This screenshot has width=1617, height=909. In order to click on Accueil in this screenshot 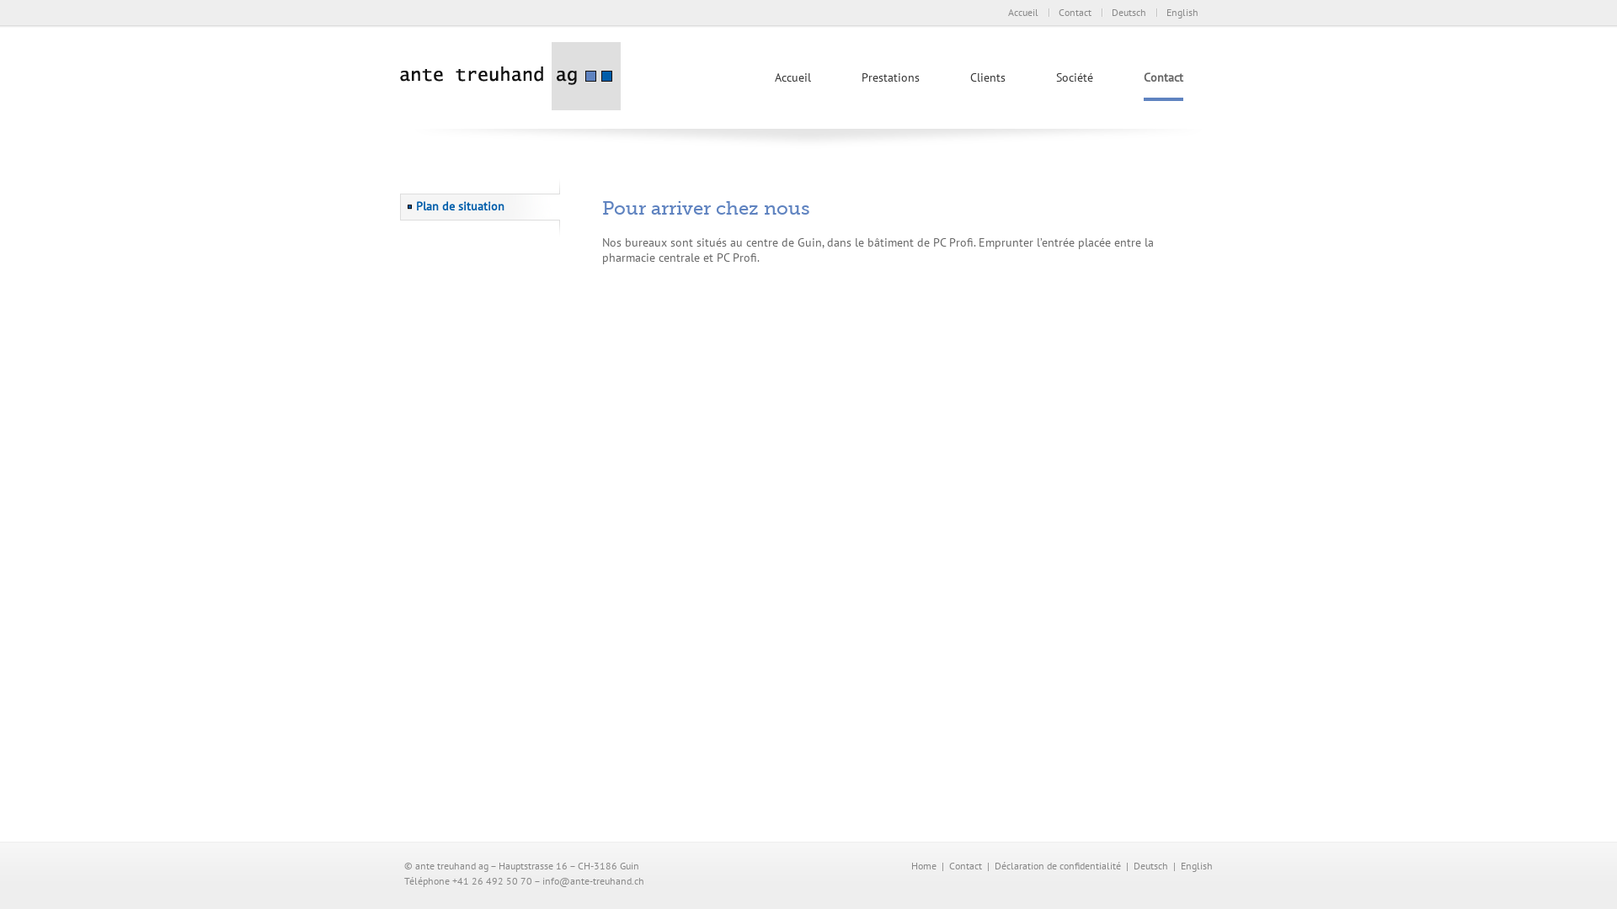, I will do `click(1023, 12)`.